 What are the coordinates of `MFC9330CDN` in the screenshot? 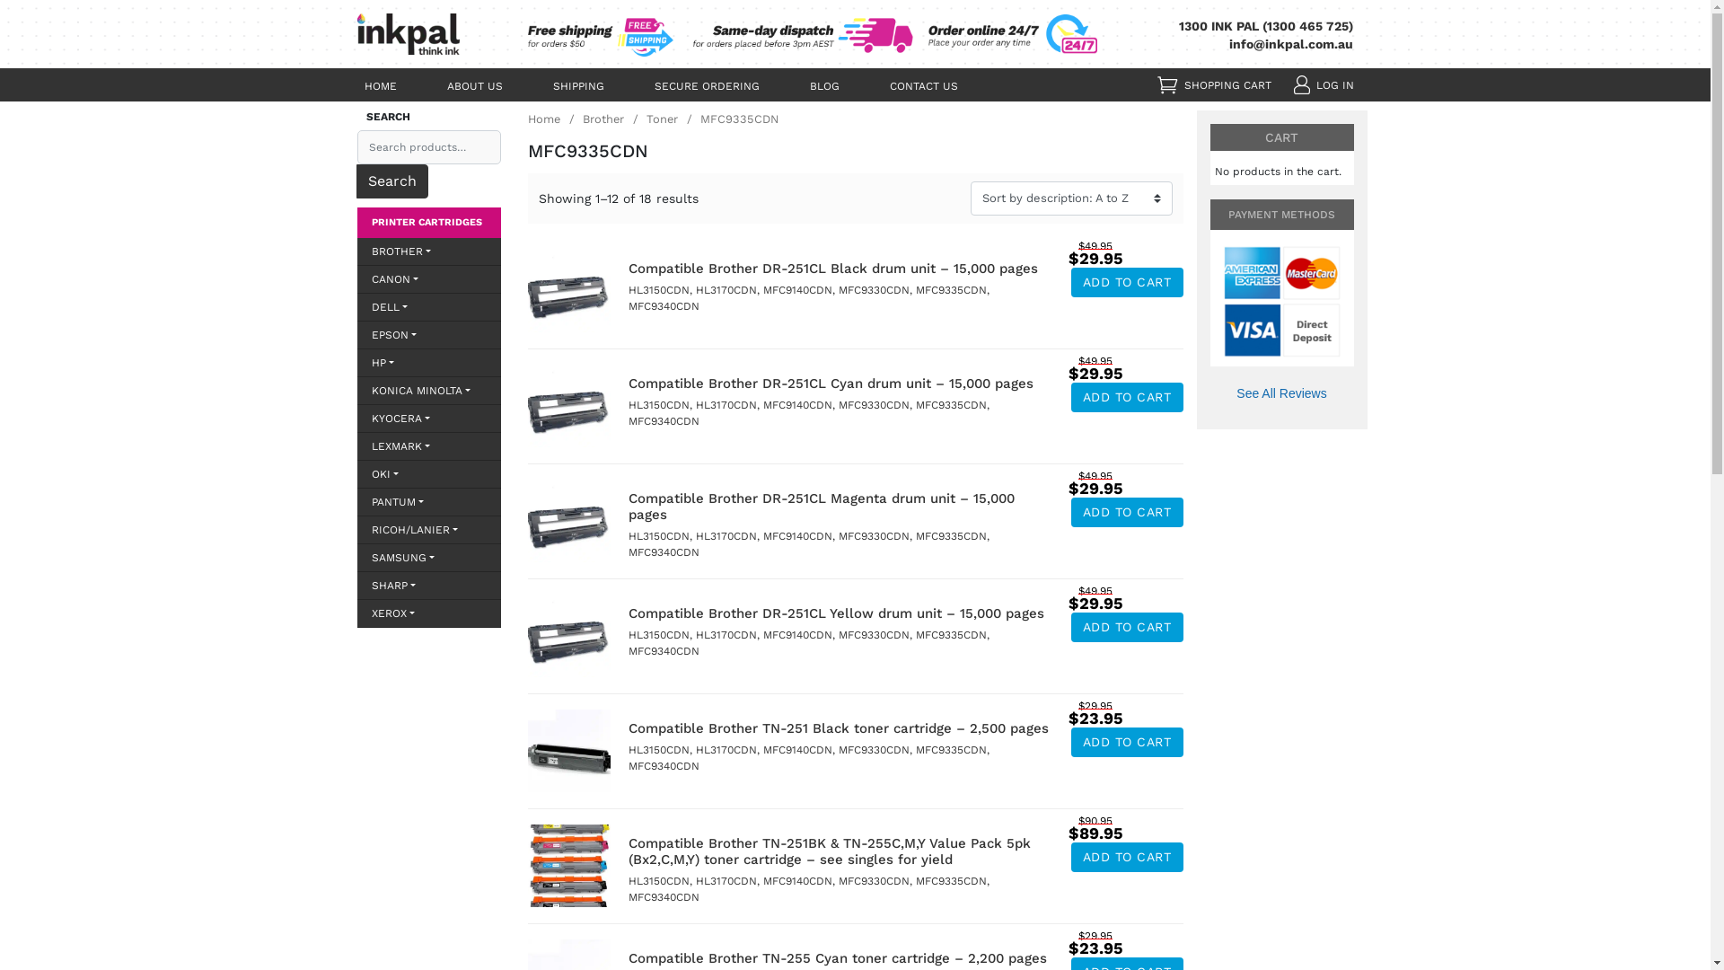 It's located at (875, 635).